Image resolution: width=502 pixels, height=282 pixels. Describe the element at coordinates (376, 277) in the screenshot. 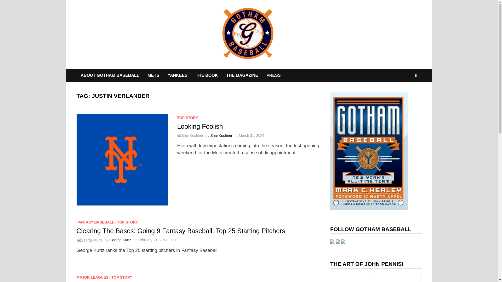

I see `The Art of John Pennisi` at that location.